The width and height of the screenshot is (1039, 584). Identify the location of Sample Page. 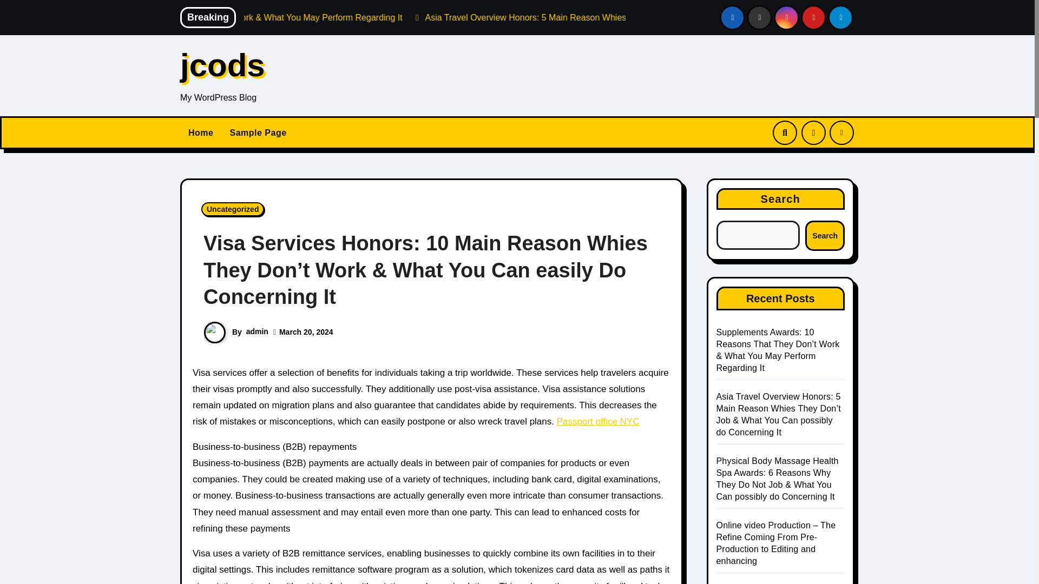
(258, 133).